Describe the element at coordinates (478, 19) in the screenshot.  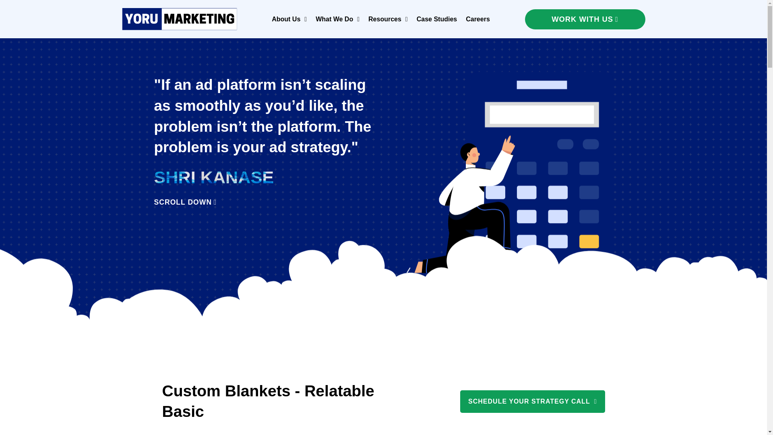
I see `Careers` at that location.